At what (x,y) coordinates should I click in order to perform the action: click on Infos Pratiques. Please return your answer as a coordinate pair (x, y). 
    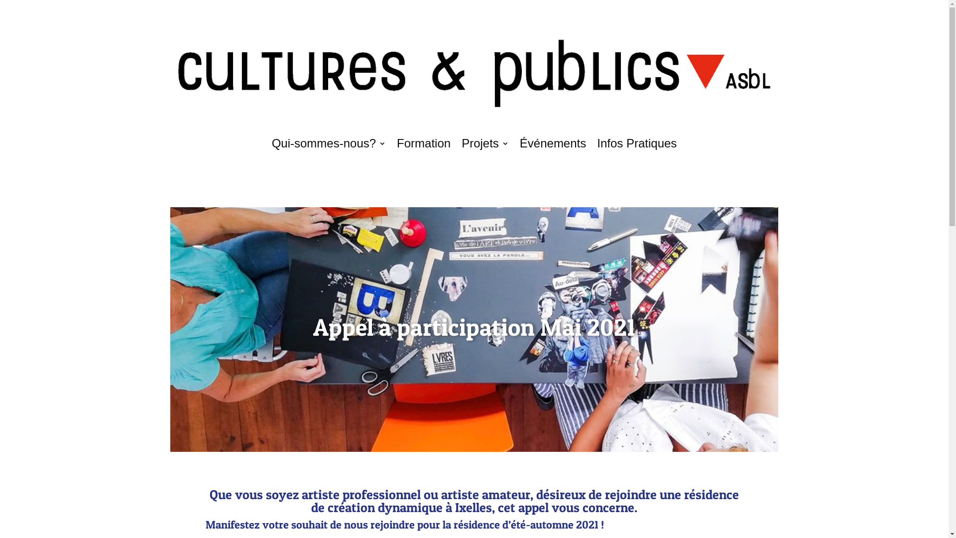
    Looking at the image, I should click on (637, 143).